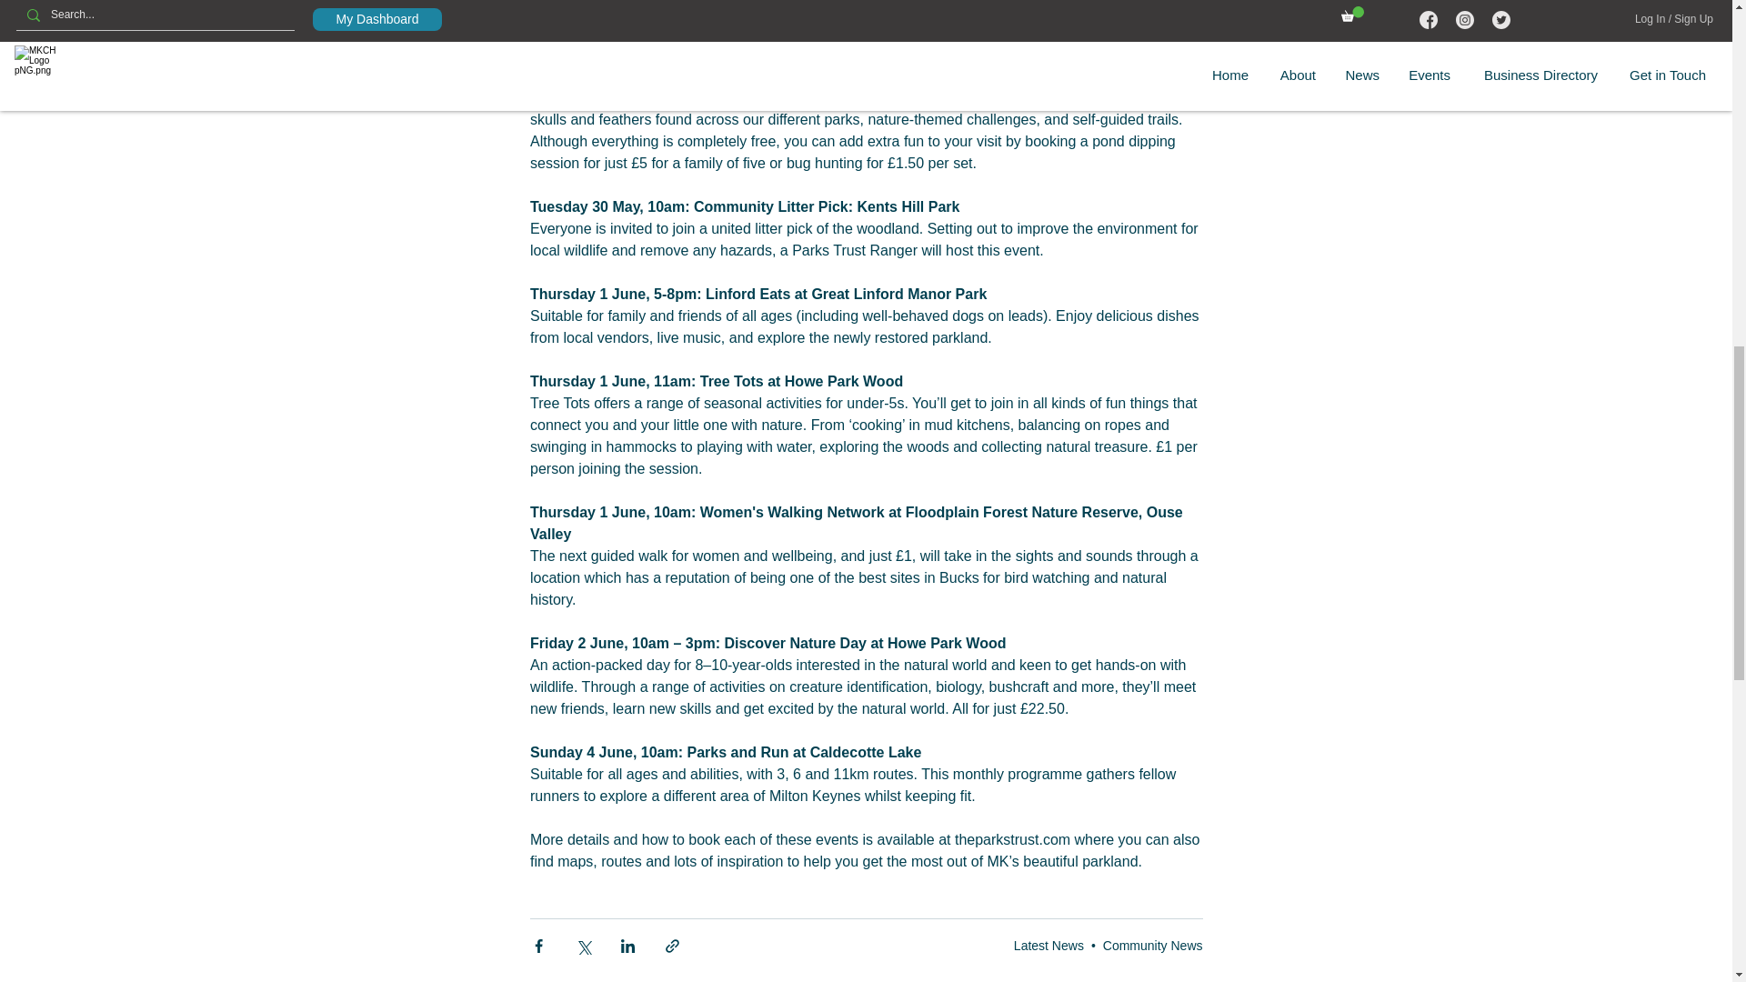 This screenshot has height=982, width=1746. What do you see at coordinates (1049, 946) in the screenshot?
I see `Latest News` at bounding box center [1049, 946].